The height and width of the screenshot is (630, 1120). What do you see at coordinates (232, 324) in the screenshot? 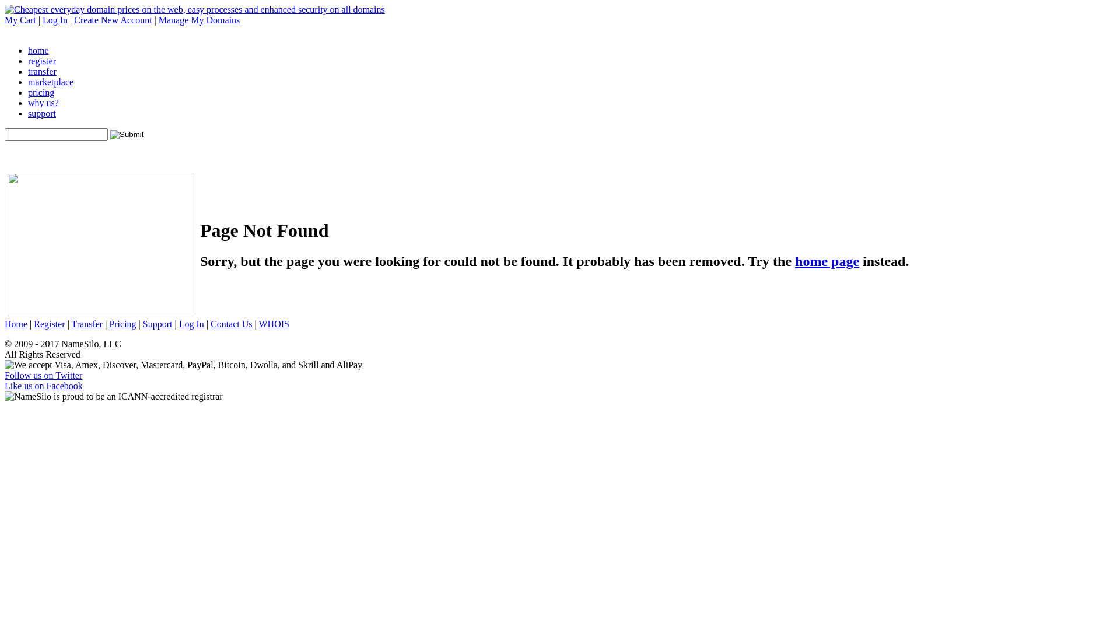
I see `Contact Us` at bounding box center [232, 324].